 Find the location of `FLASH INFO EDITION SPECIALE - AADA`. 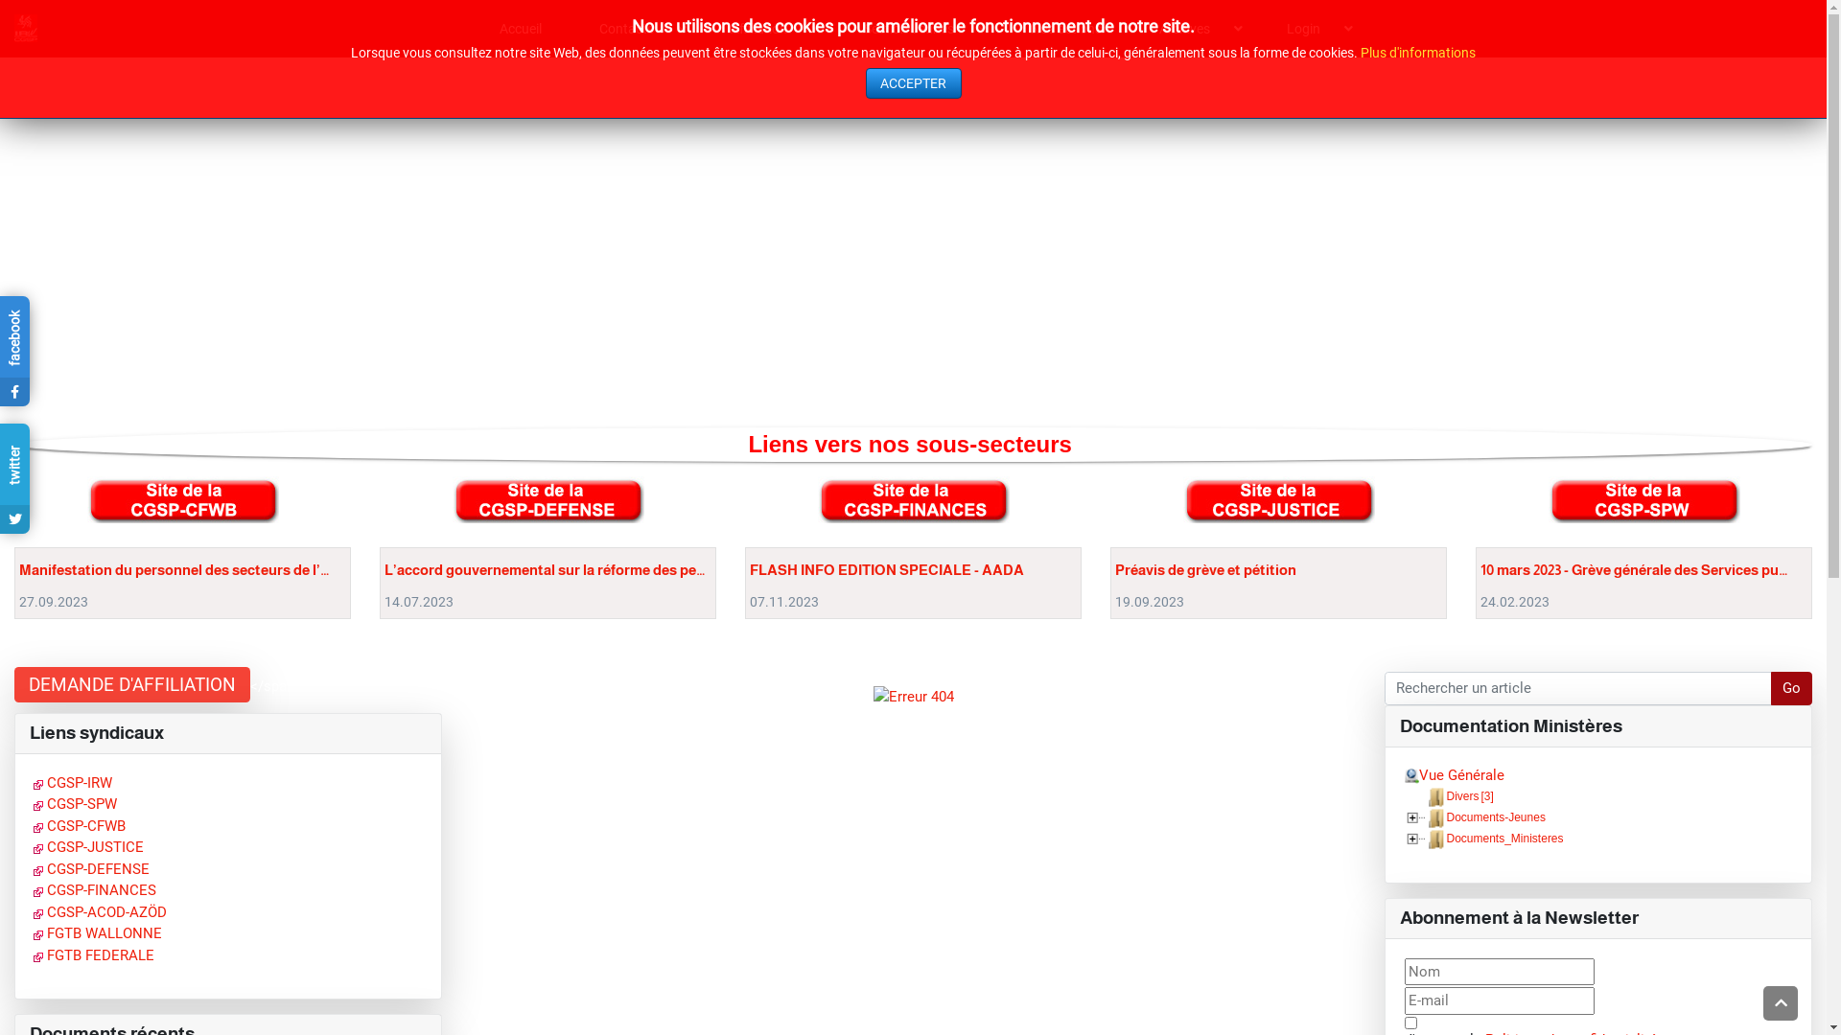

FLASH INFO EDITION SPECIALE - AADA is located at coordinates (887, 570).